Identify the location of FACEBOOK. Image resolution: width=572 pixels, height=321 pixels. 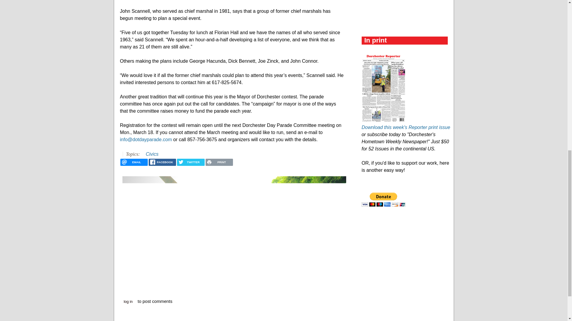
(162, 162).